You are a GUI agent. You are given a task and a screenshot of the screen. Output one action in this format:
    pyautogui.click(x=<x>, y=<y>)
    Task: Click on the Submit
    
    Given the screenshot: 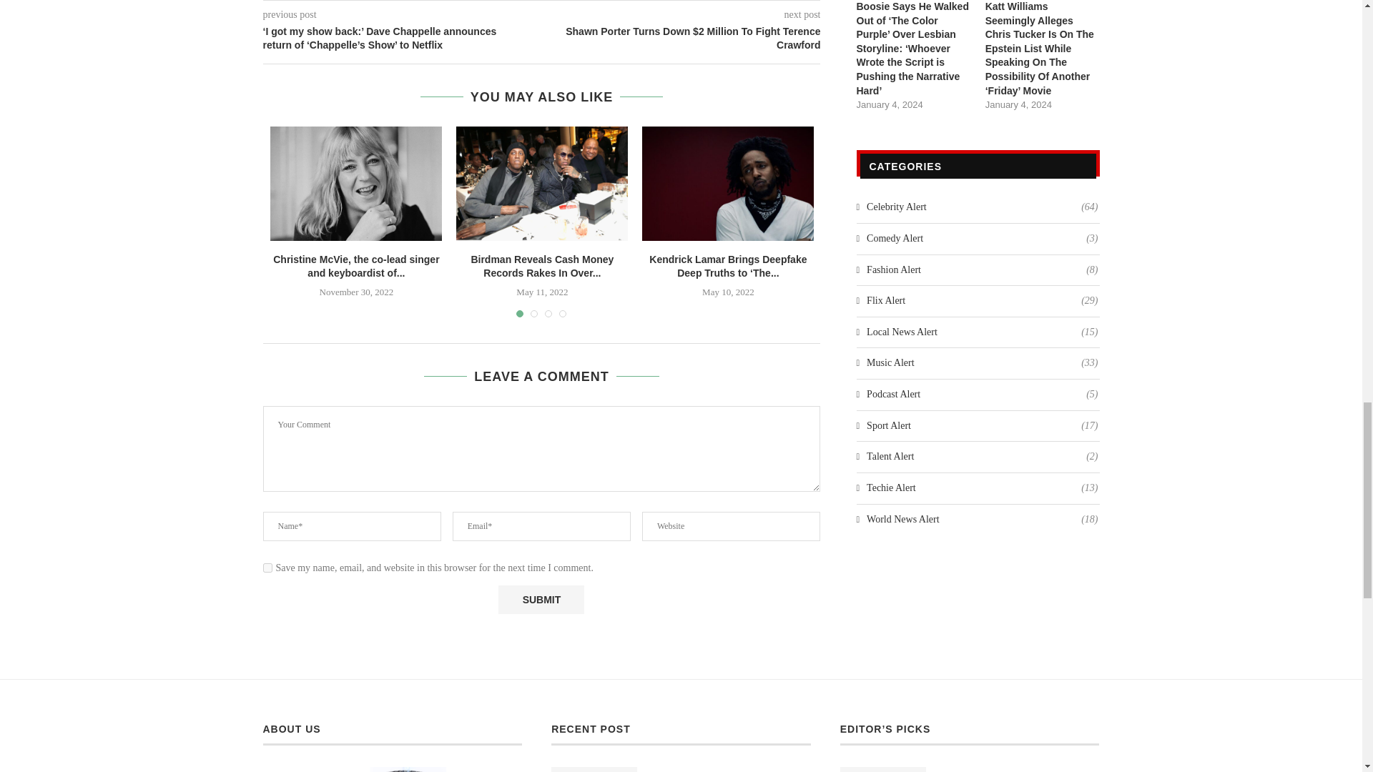 What is the action you would take?
    pyautogui.click(x=541, y=599)
    